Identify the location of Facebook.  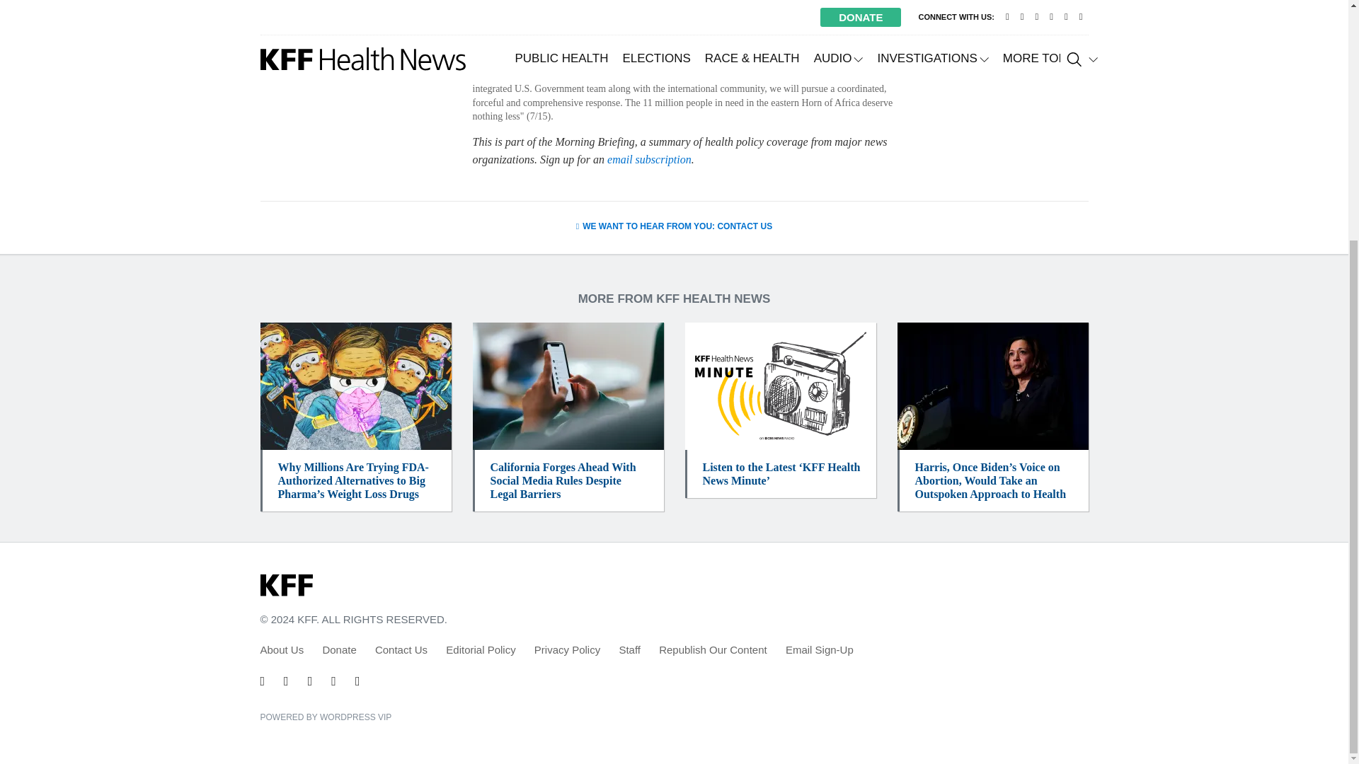
(286, 681).